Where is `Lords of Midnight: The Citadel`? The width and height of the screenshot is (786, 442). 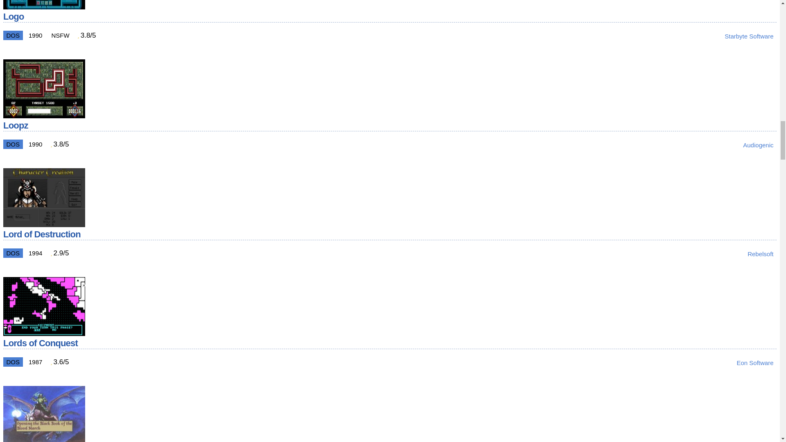 Lords of Midnight: The Citadel is located at coordinates (44, 440).